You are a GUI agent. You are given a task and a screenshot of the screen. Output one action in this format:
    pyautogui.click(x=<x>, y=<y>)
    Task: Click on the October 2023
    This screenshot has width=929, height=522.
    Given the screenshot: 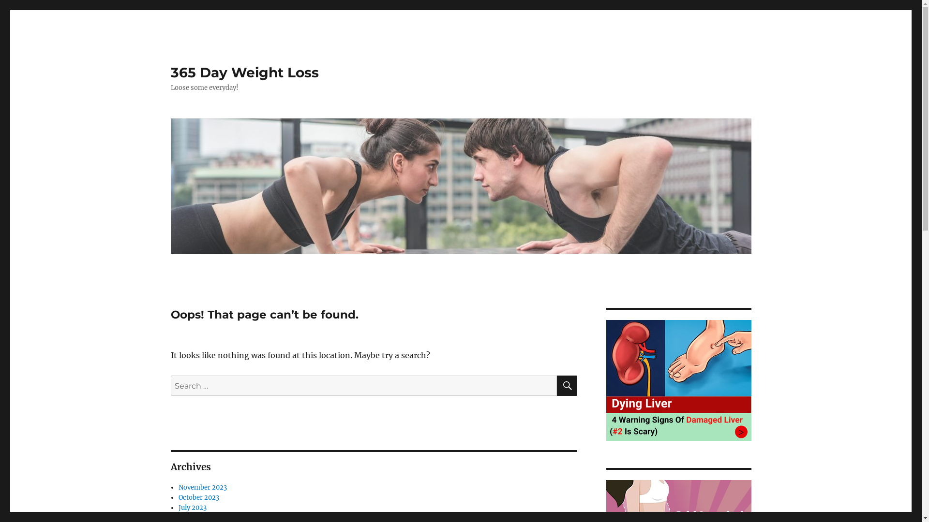 What is the action you would take?
    pyautogui.click(x=199, y=498)
    